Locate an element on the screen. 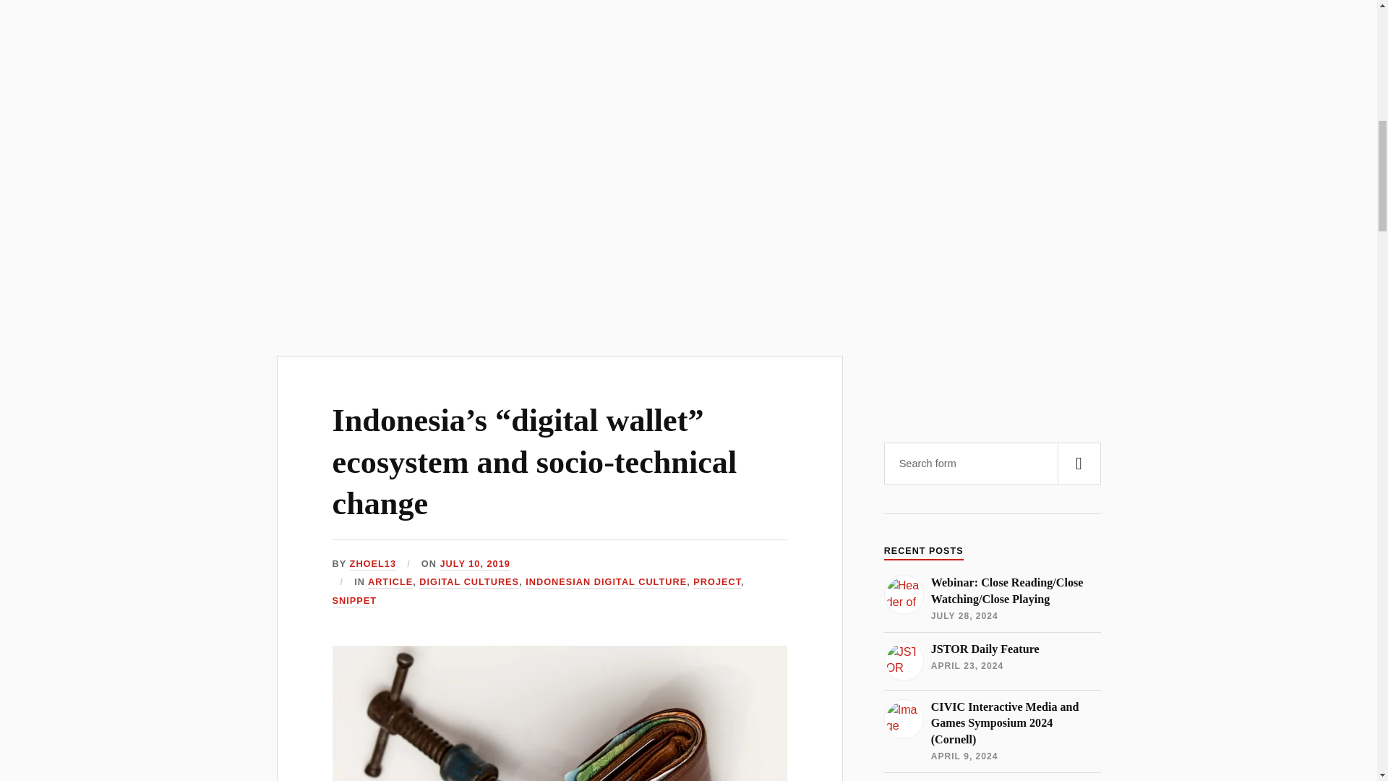 The image size is (1388, 781). ZHOEL13 is located at coordinates (372, 564).